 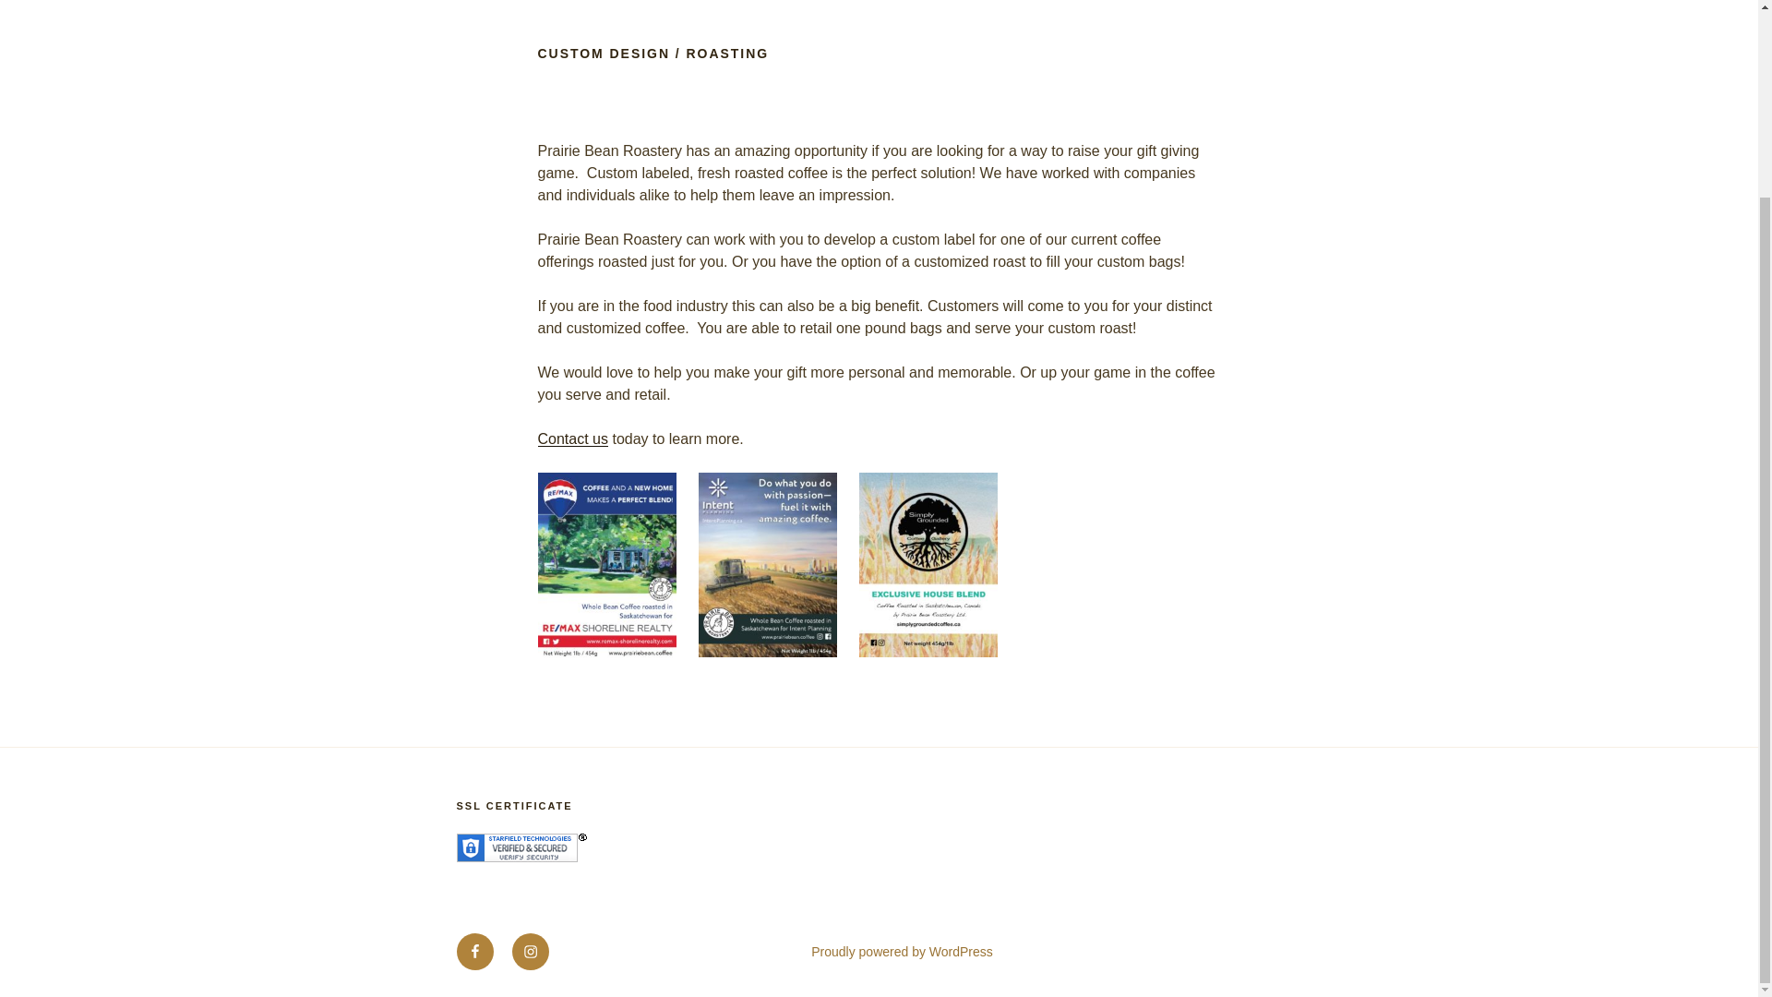 I want to click on Instagram, so click(x=530, y=951).